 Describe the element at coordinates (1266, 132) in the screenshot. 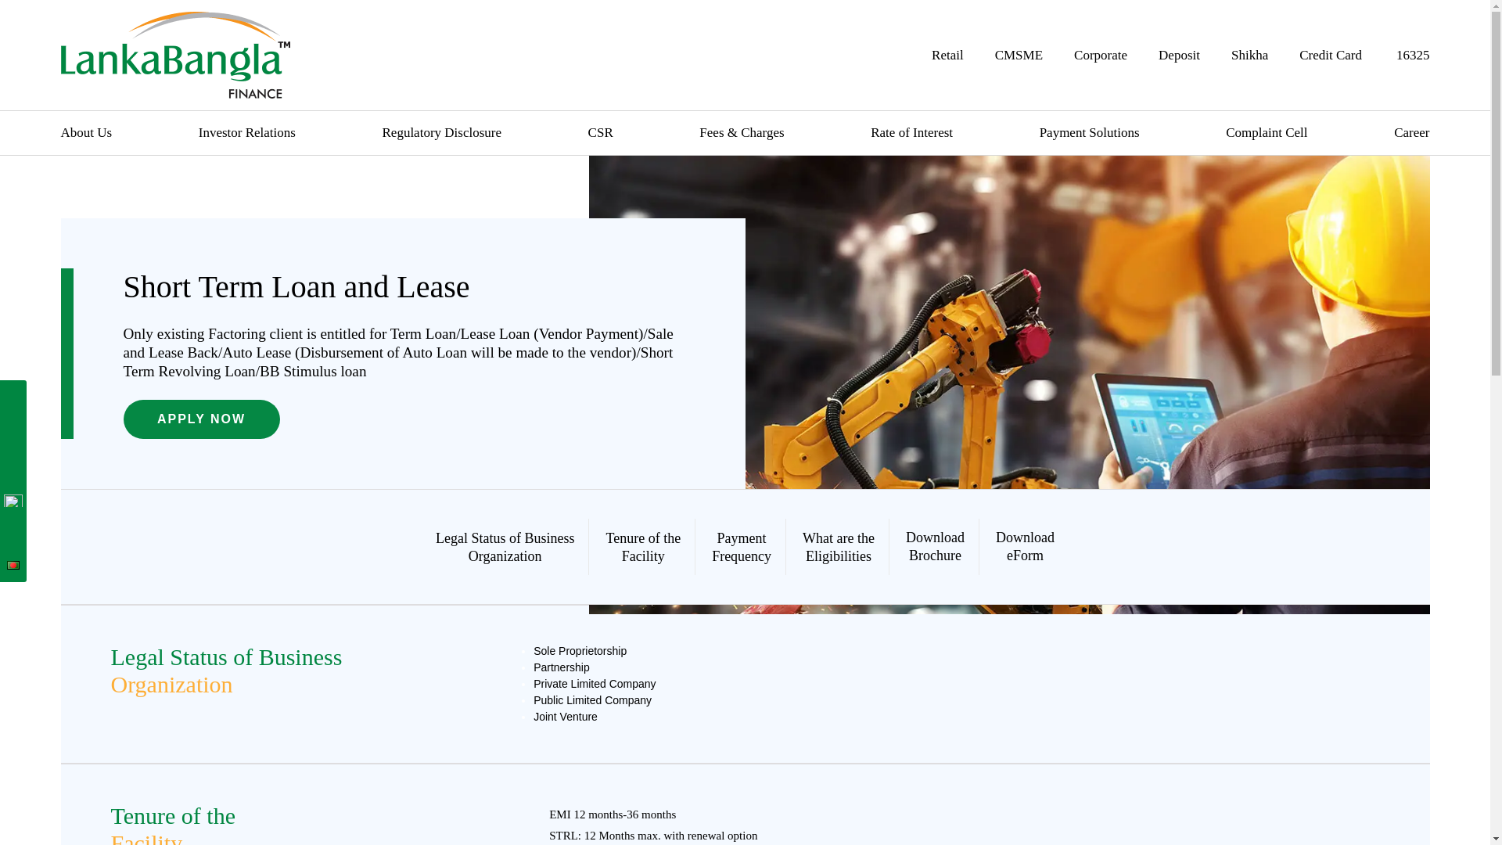

I see `Complaint Cell` at that location.